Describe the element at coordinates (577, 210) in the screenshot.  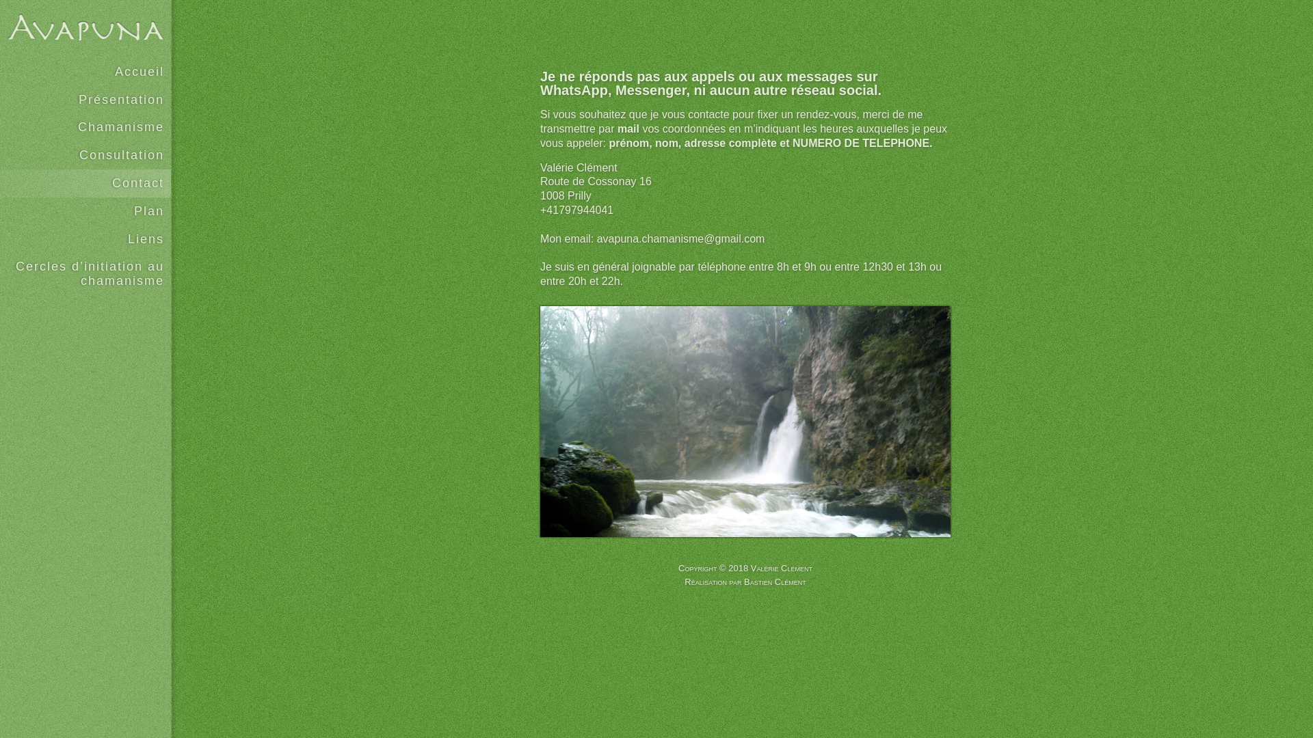
I see `+41797944041` at that location.